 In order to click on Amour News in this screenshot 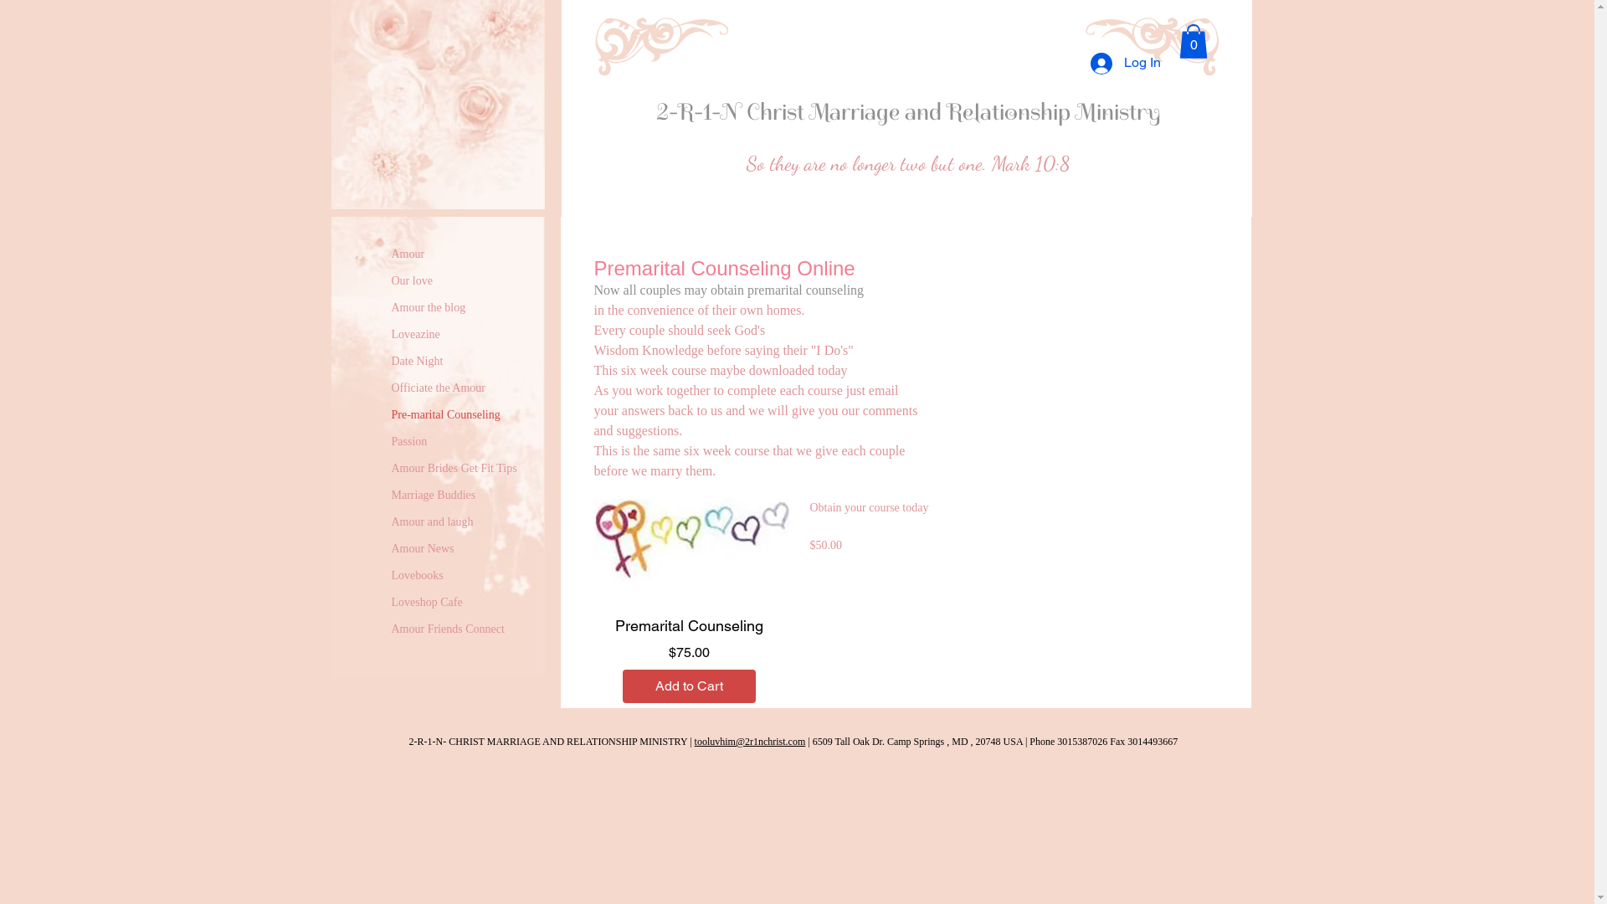, I will do `click(424, 549)`.